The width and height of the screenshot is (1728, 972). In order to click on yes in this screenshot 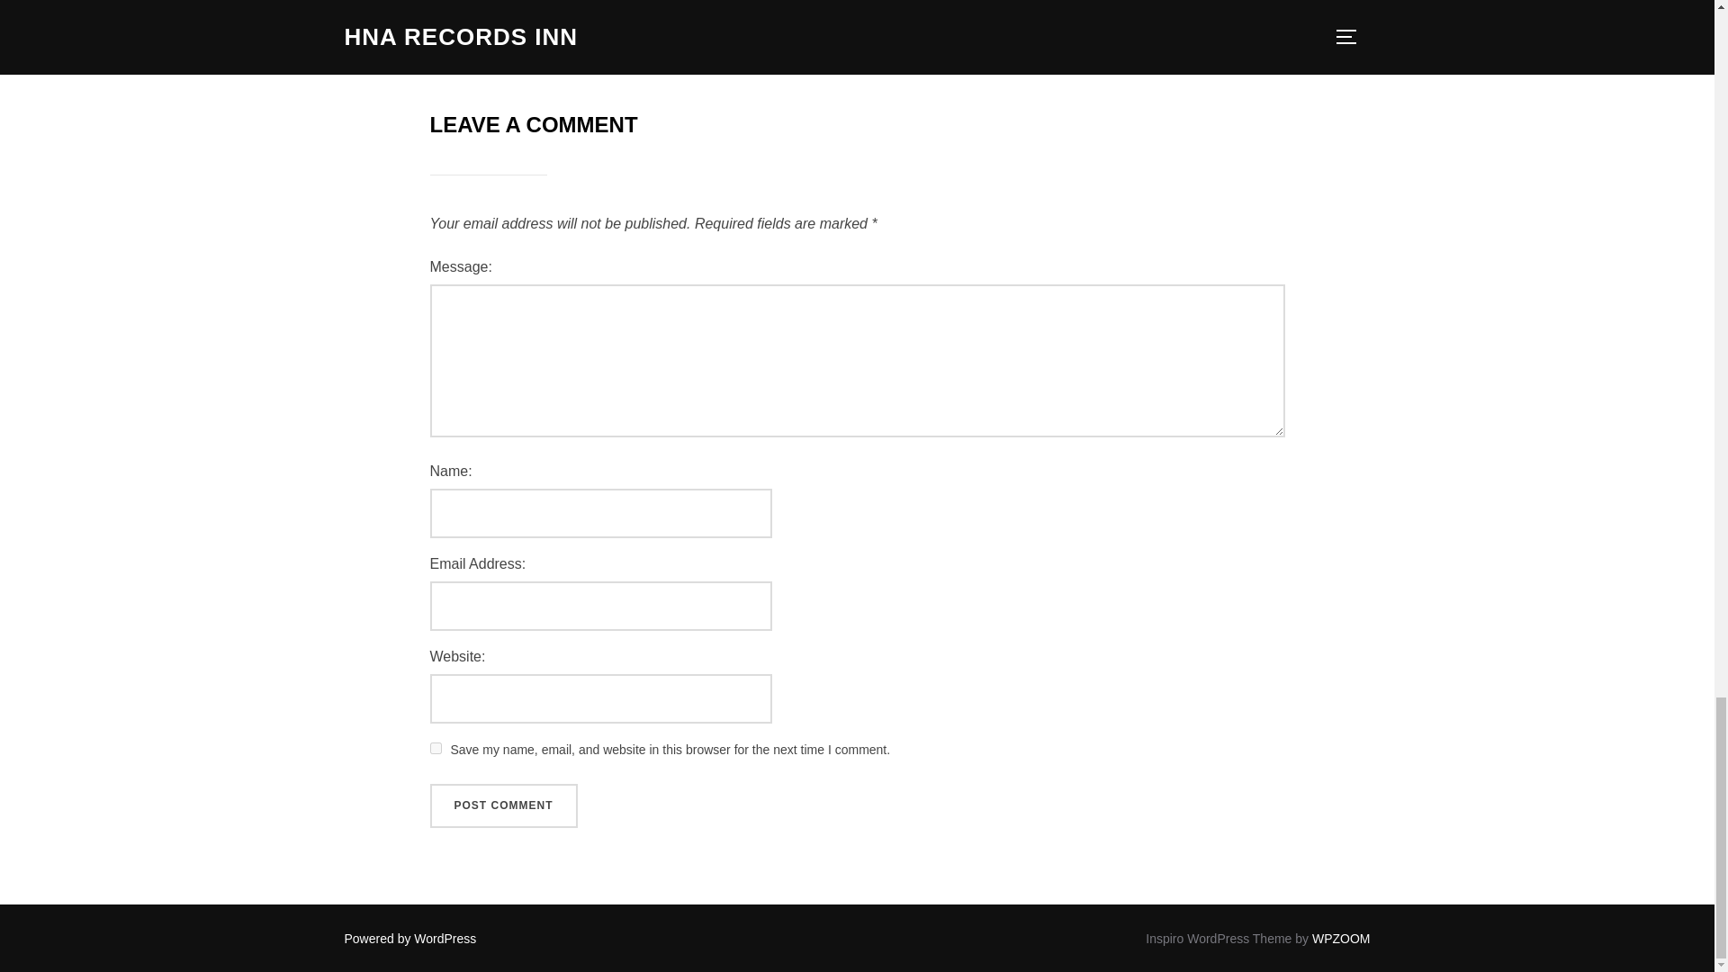, I will do `click(436, 749)`.